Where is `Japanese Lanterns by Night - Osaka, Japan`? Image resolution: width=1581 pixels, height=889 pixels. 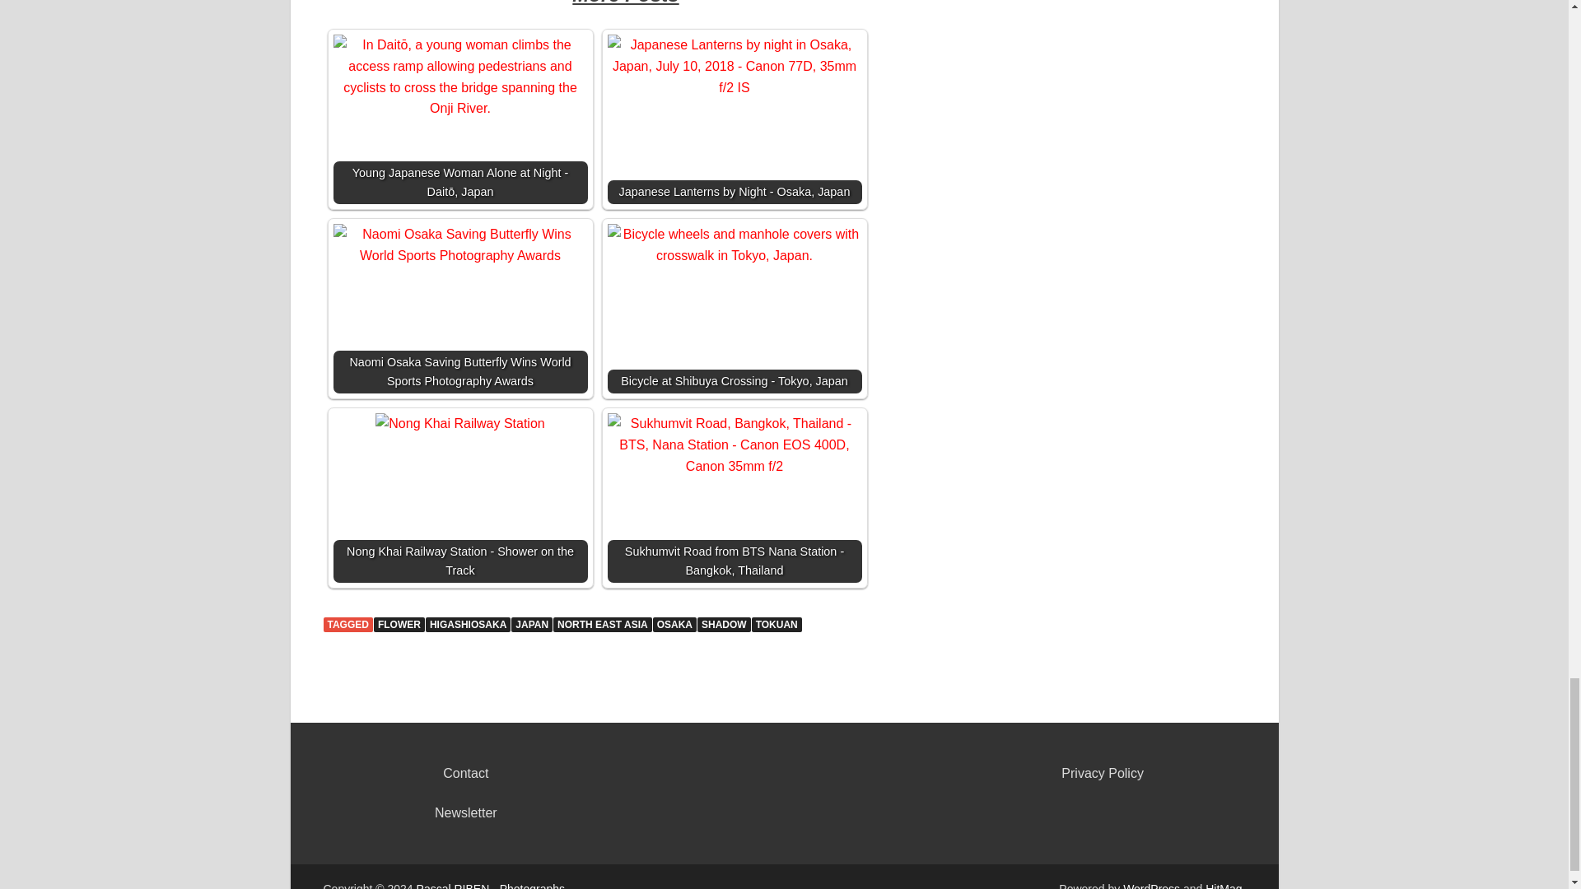 Japanese Lanterns by Night - Osaka, Japan is located at coordinates (735, 66).